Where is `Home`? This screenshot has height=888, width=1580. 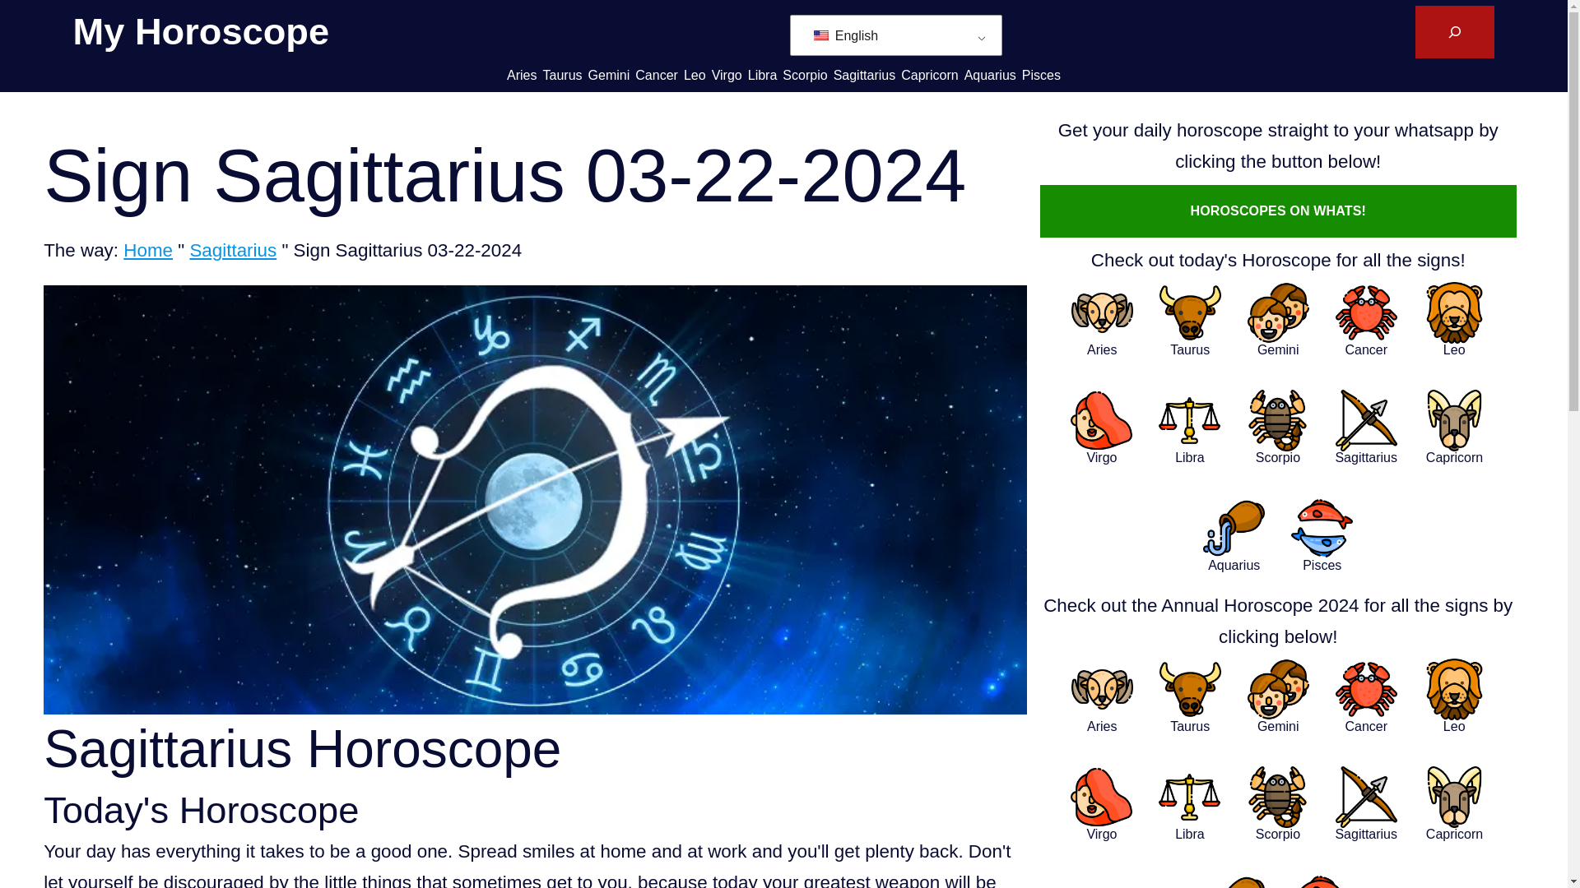 Home is located at coordinates (147, 250).